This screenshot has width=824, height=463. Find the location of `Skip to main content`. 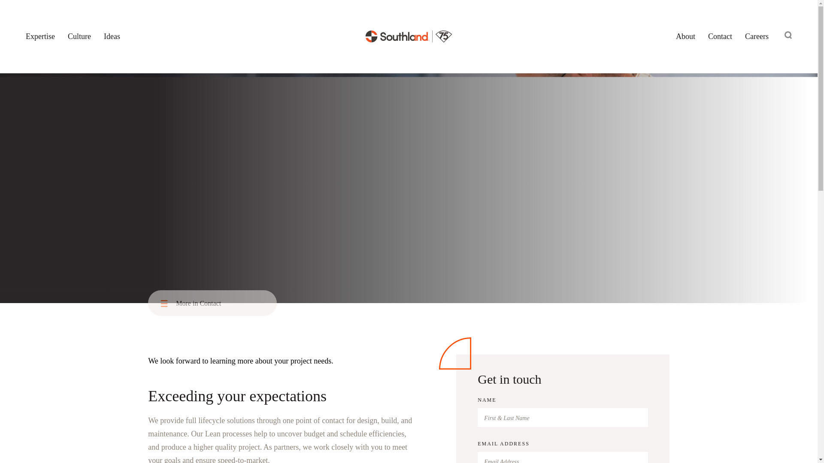

Skip to main content is located at coordinates (8, 8).